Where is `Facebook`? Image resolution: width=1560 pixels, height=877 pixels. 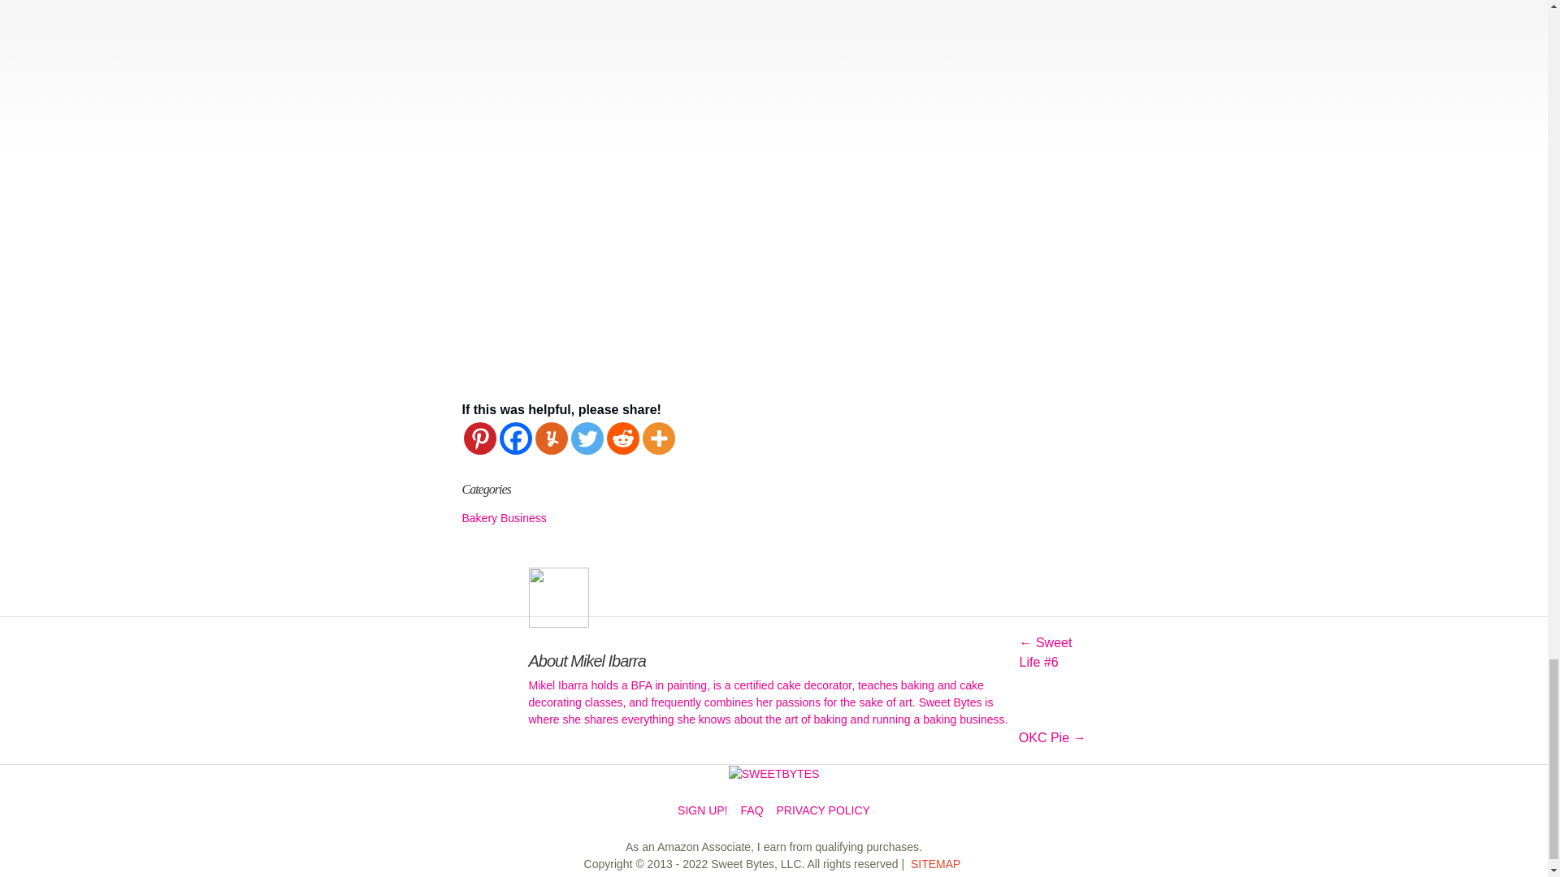 Facebook is located at coordinates (515, 438).